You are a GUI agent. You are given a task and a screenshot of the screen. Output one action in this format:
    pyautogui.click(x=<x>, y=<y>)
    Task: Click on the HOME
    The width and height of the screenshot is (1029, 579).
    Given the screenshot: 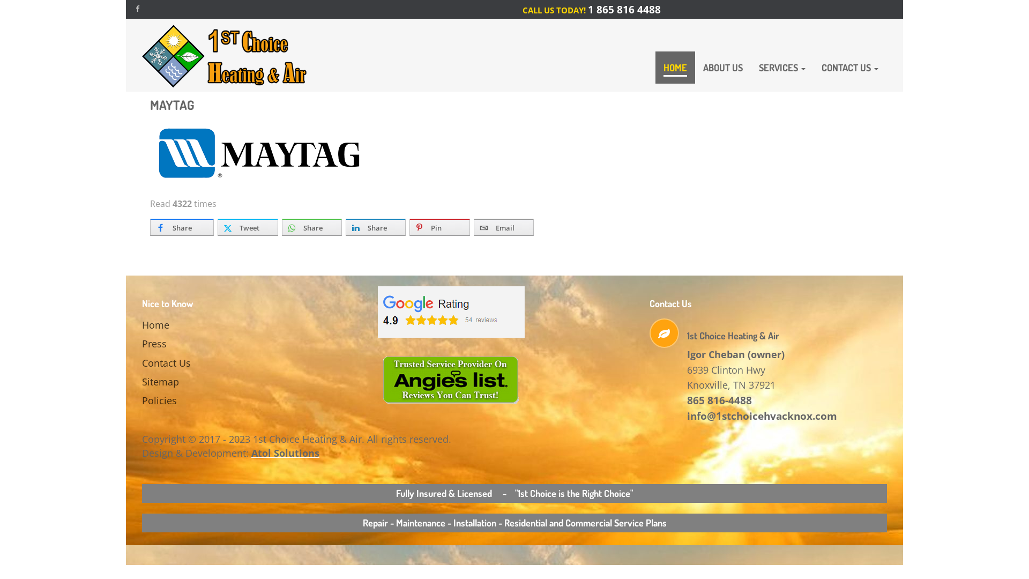 What is the action you would take?
    pyautogui.click(x=675, y=68)
    